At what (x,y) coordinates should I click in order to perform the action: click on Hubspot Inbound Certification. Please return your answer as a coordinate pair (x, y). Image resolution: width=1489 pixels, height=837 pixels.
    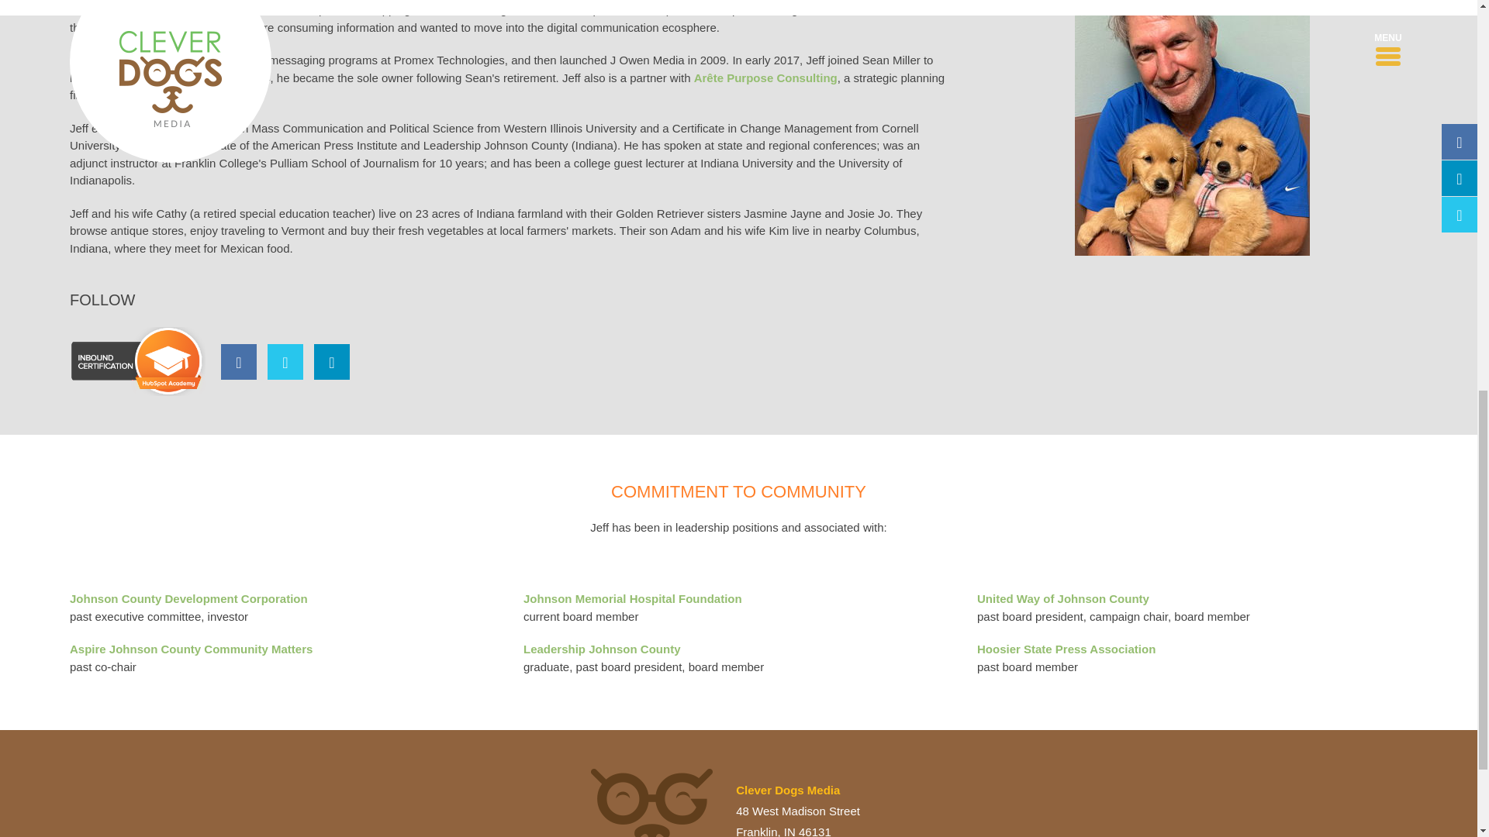
    Looking at the image, I should click on (137, 361).